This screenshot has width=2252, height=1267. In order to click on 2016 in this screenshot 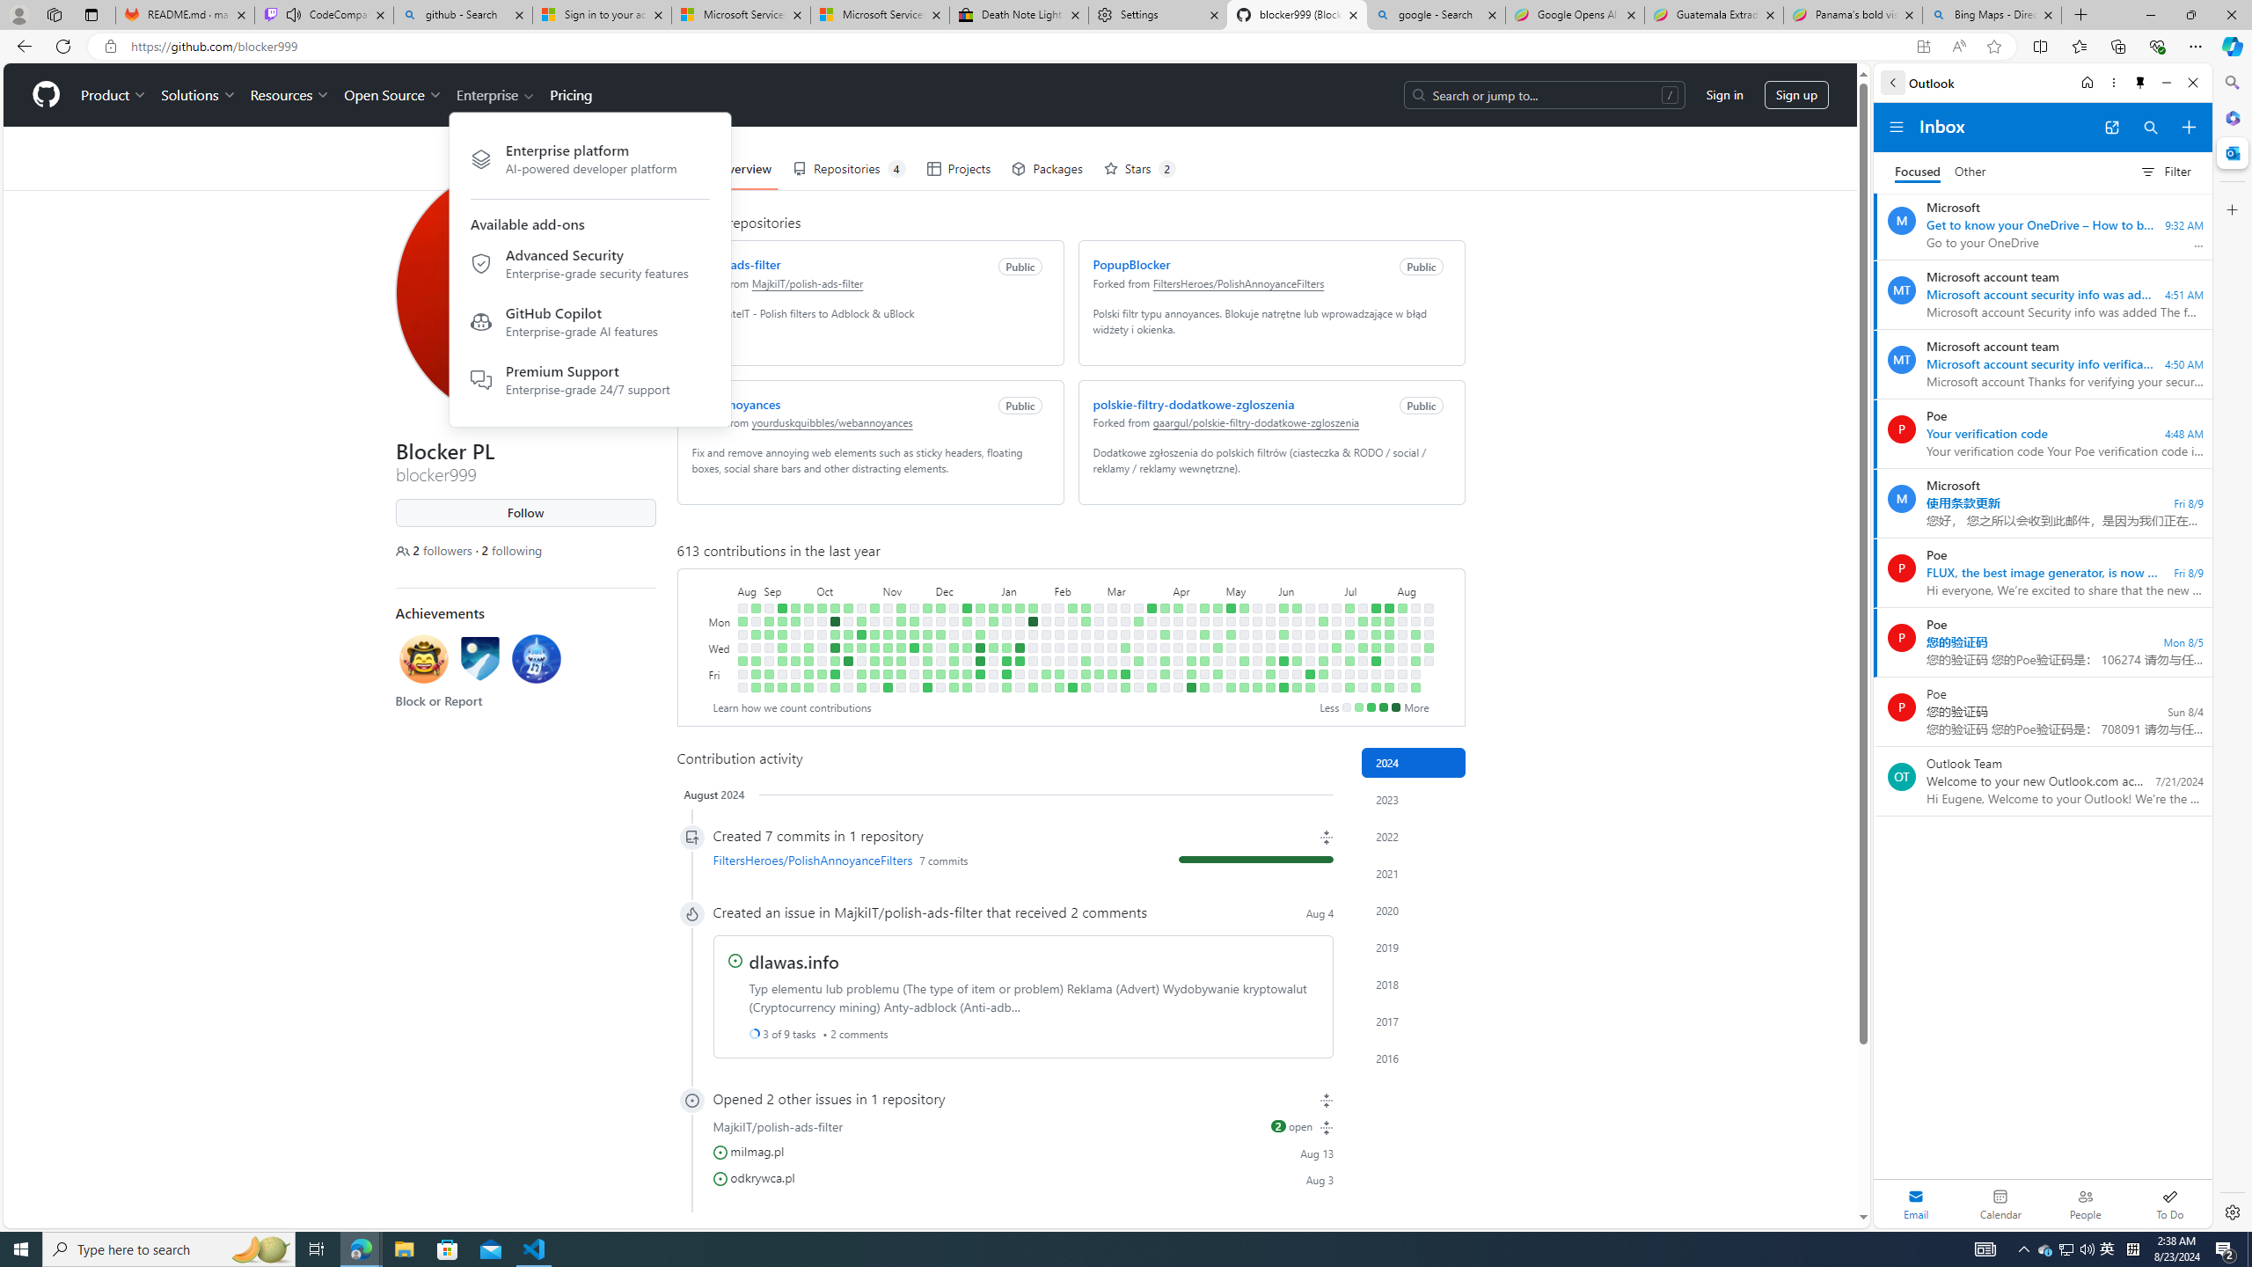, I will do `click(1414, 1058)`.